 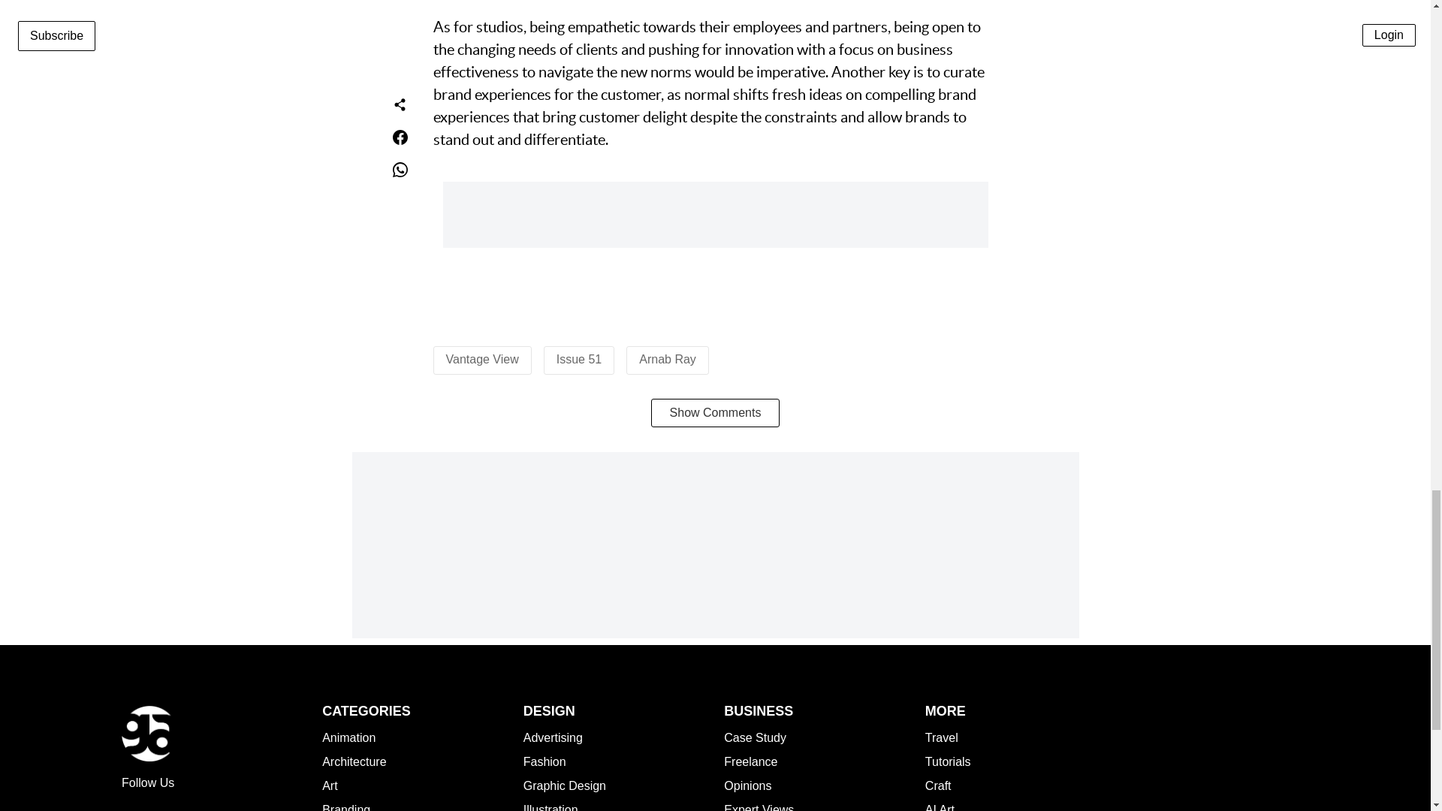 What do you see at coordinates (715, 413) in the screenshot?
I see `Show Comments` at bounding box center [715, 413].